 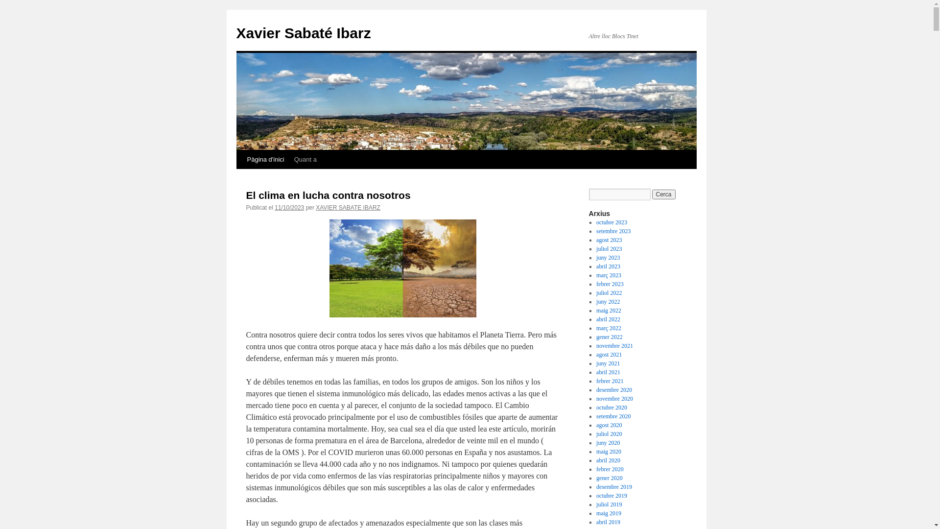 What do you see at coordinates (615, 346) in the screenshot?
I see `novembre 2021` at bounding box center [615, 346].